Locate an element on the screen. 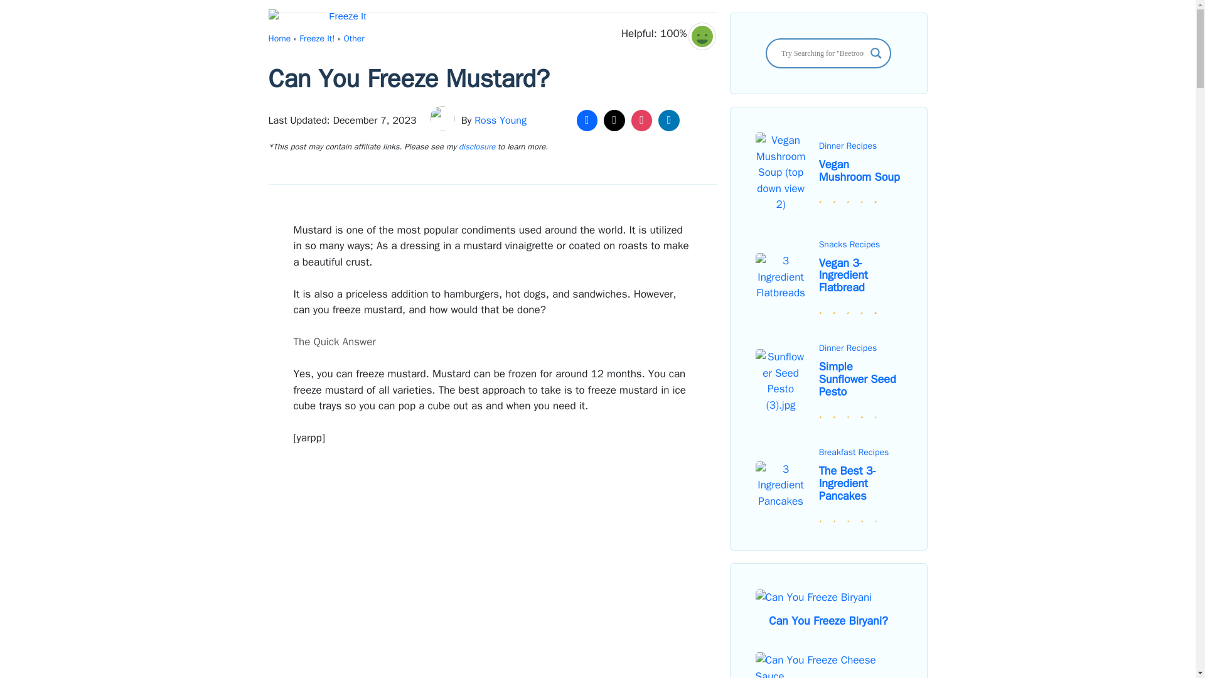 This screenshot has height=678, width=1205. Home is located at coordinates (280, 38).